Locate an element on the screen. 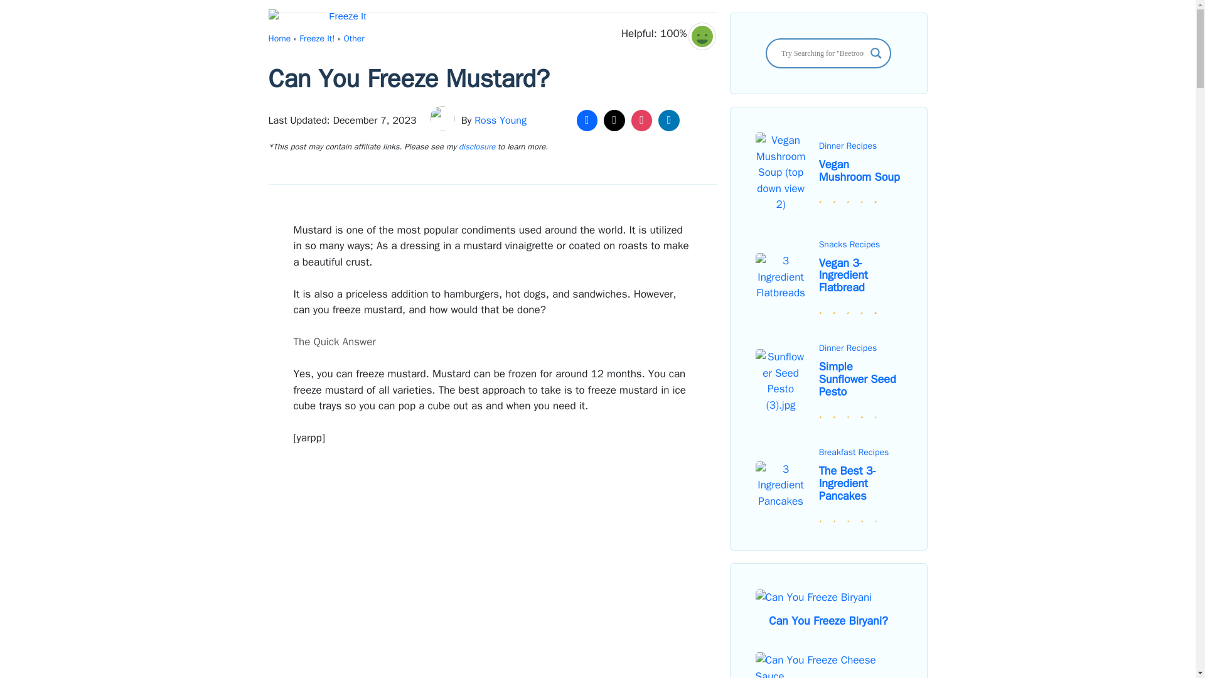 This screenshot has height=678, width=1205. Home is located at coordinates (280, 38).